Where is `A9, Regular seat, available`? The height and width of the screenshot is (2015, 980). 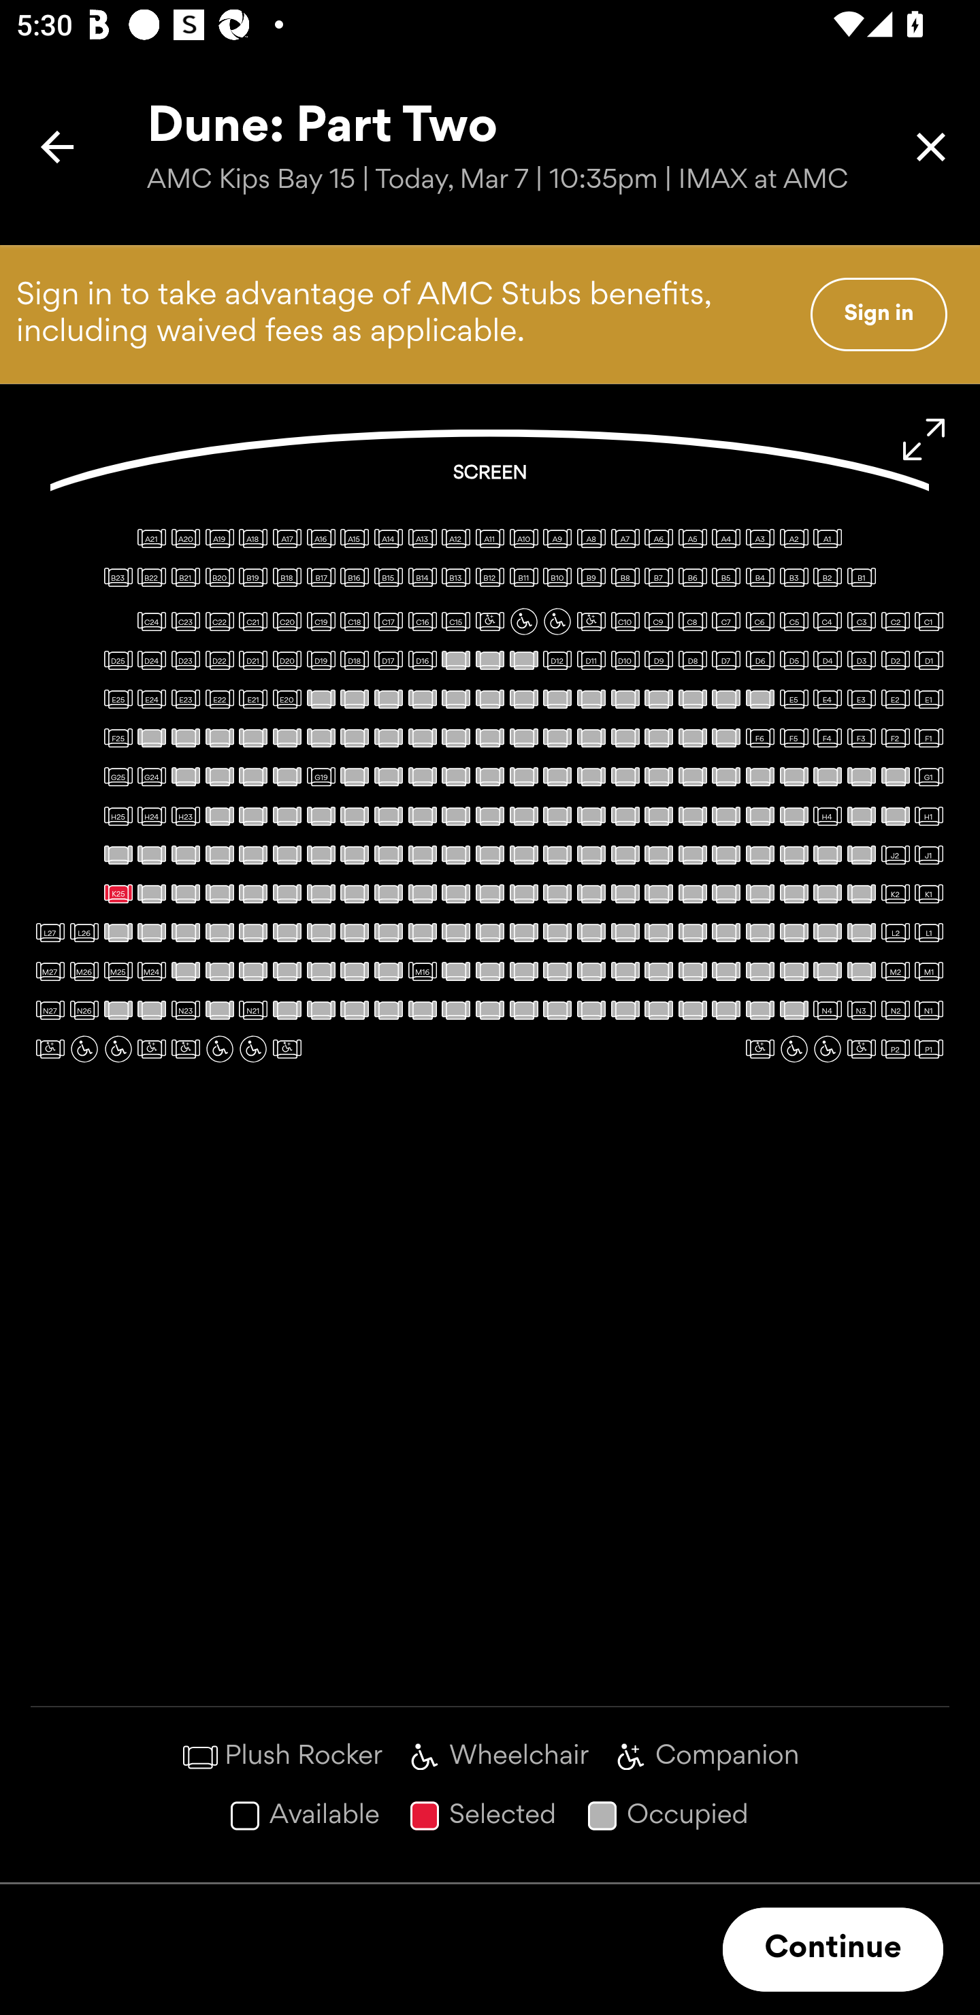
A9, Regular seat, available is located at coordinates (557, 538).